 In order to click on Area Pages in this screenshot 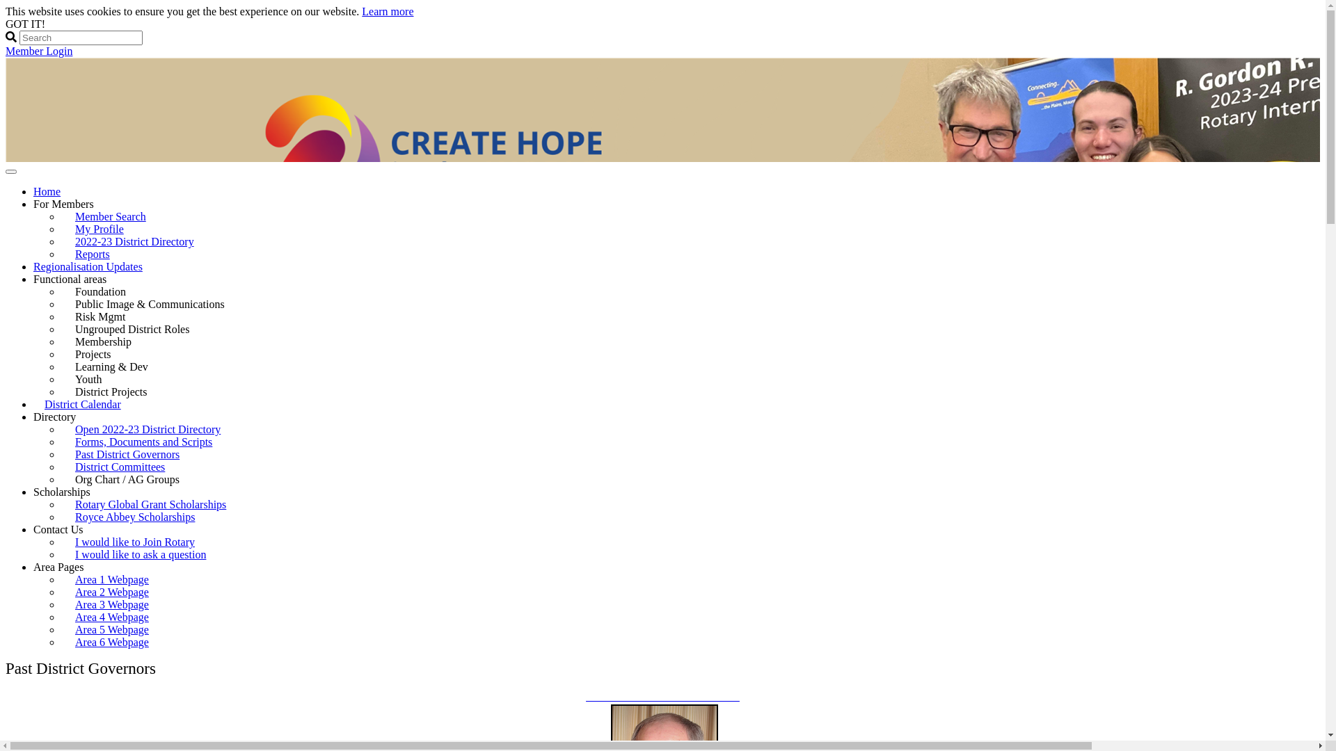, I will do `click(58, 567)`.